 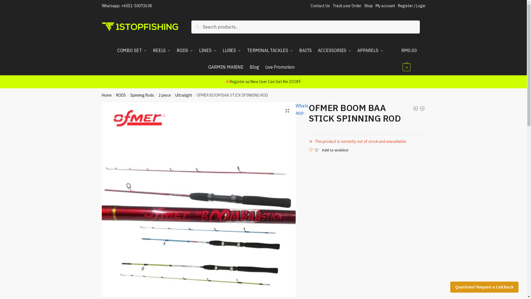 What do you see at coordinates (199, 200) in the screenshot?
I see `ofmer-boom-baa-stick` at bounding box center [199, 200].